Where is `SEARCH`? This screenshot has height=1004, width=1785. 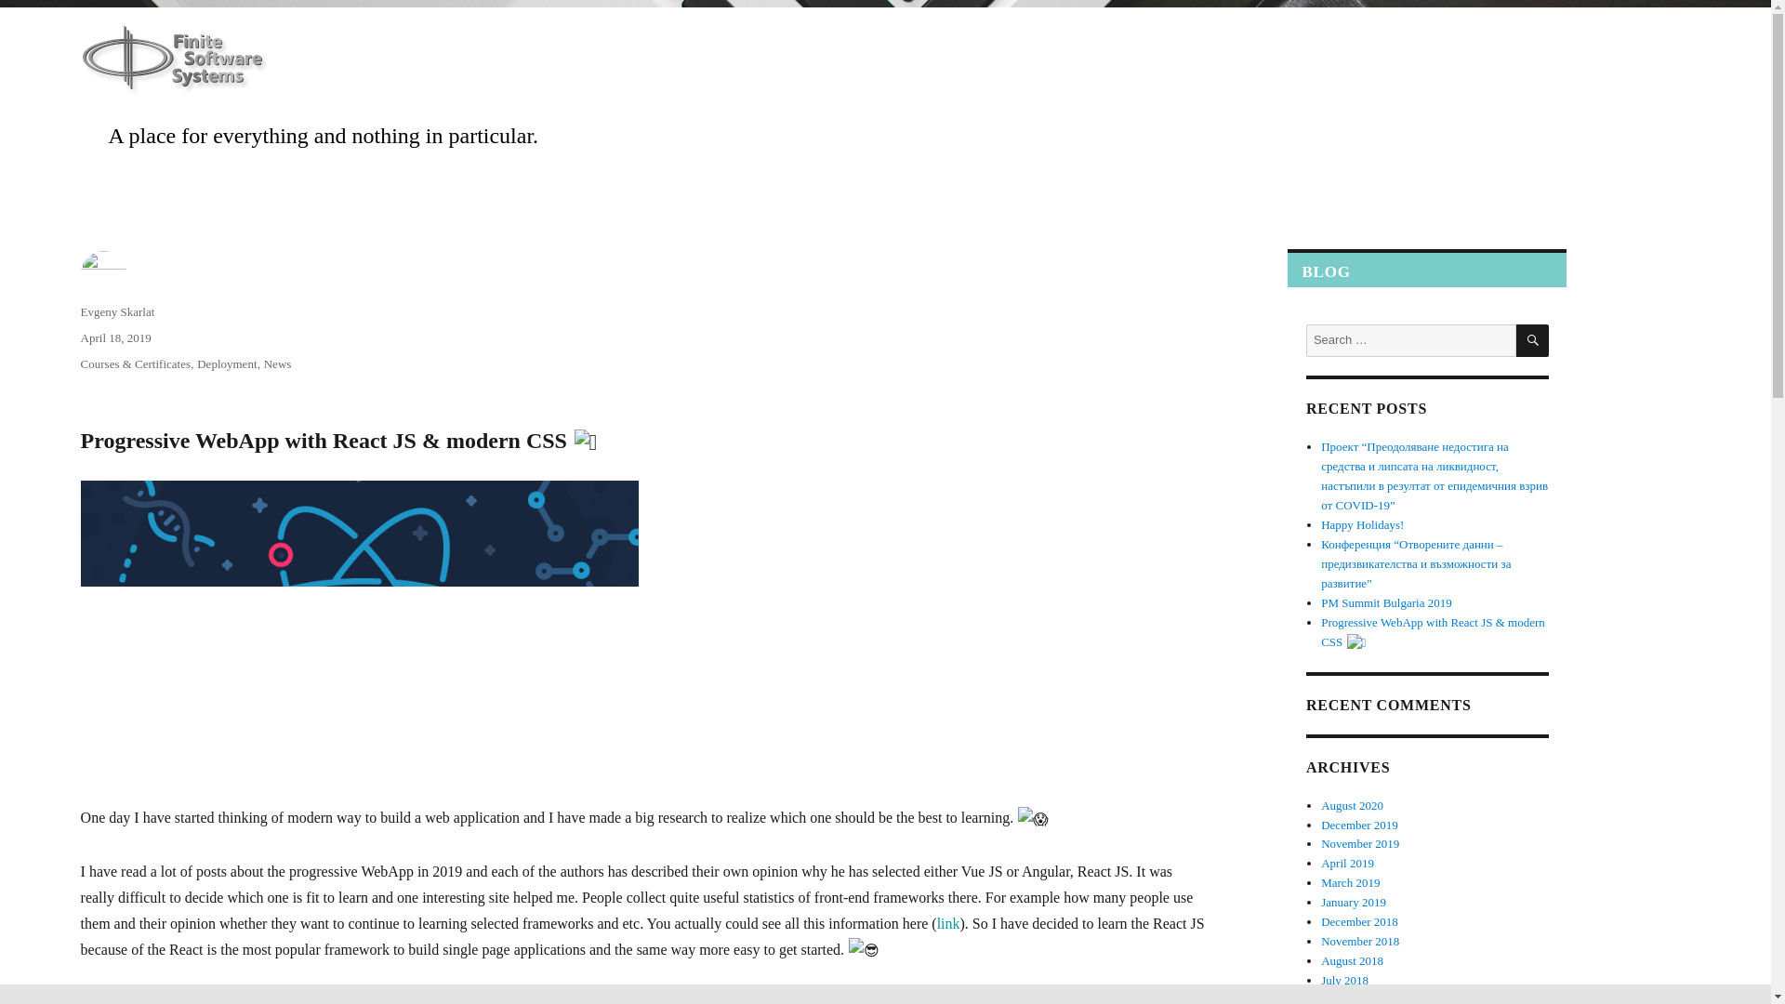
SEARCH is located at coordinates (1532, 340).